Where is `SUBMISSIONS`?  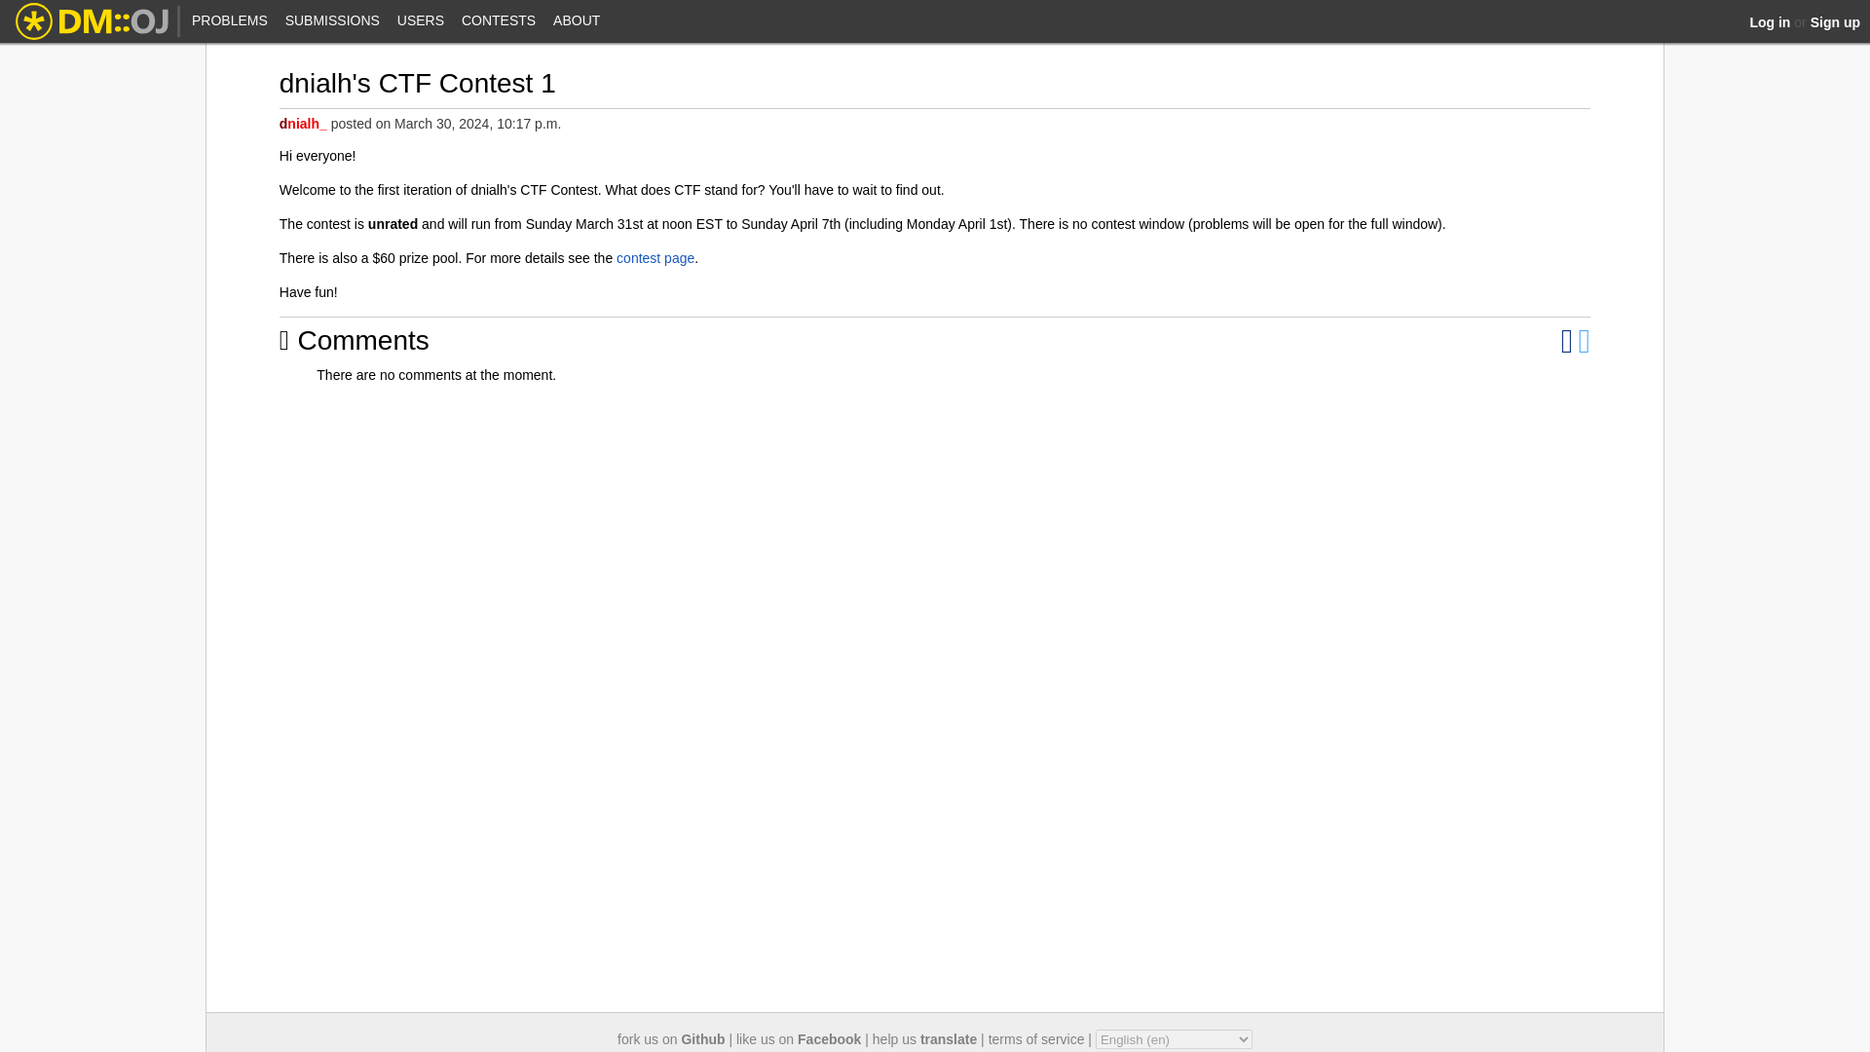 SUBMISSIONS is located at coordinates (333, 21).